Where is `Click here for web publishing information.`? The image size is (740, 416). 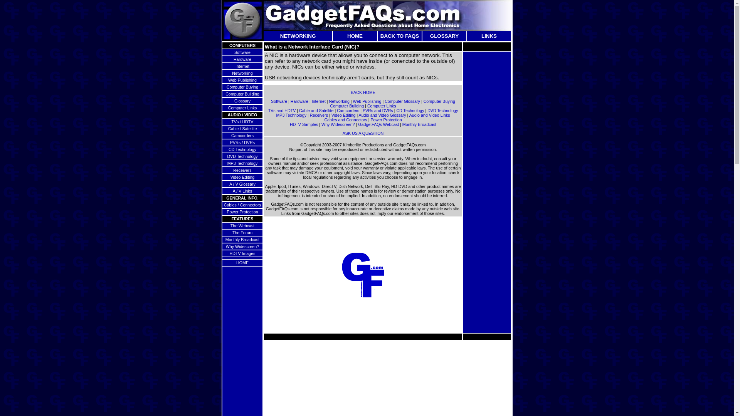
Click here for web publishing information. is located at coordinates (242, 80).